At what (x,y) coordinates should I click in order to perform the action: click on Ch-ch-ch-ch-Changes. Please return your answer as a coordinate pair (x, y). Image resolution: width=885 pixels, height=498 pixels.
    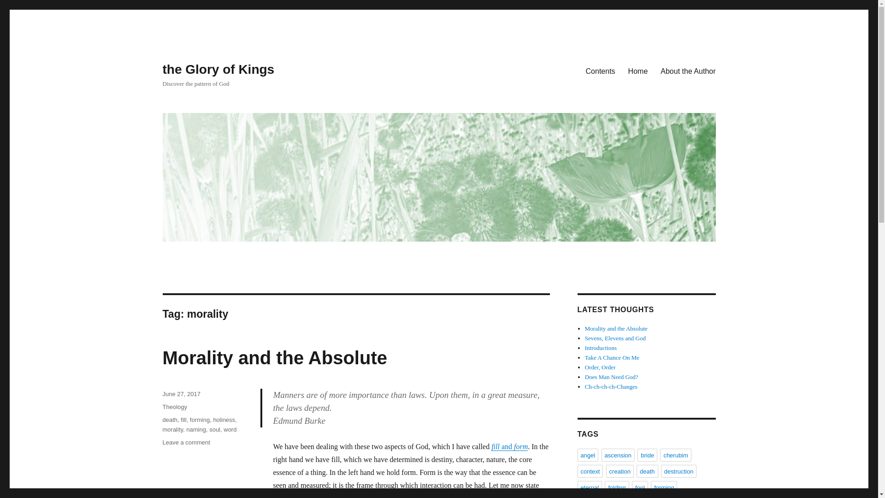
    Looking at the image, I should click on (611, 386).